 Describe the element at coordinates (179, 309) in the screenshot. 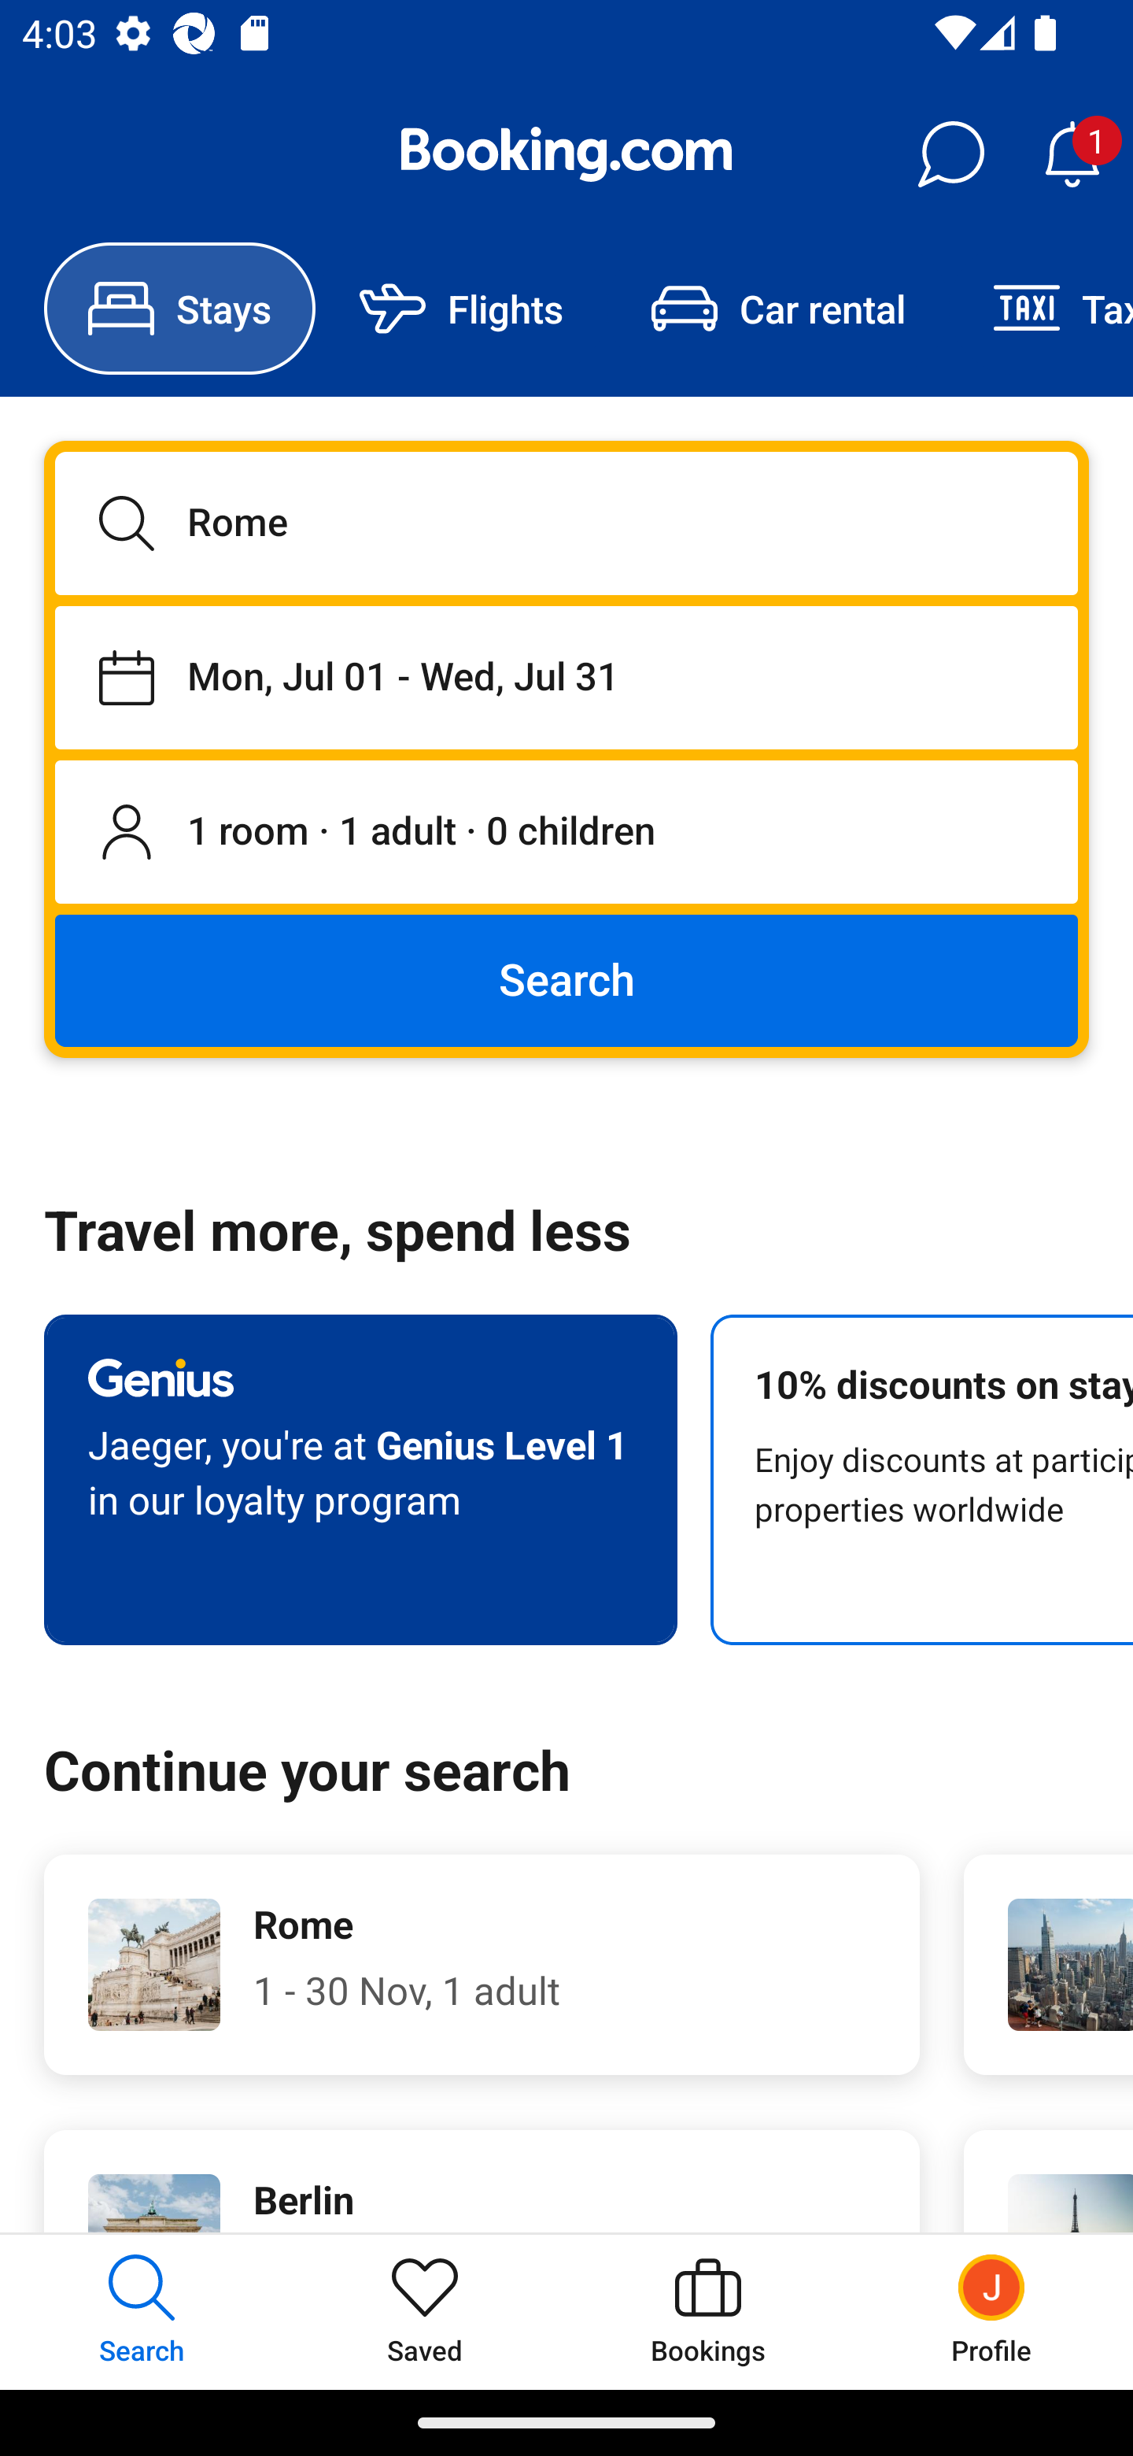

I see `Stays` at that location.